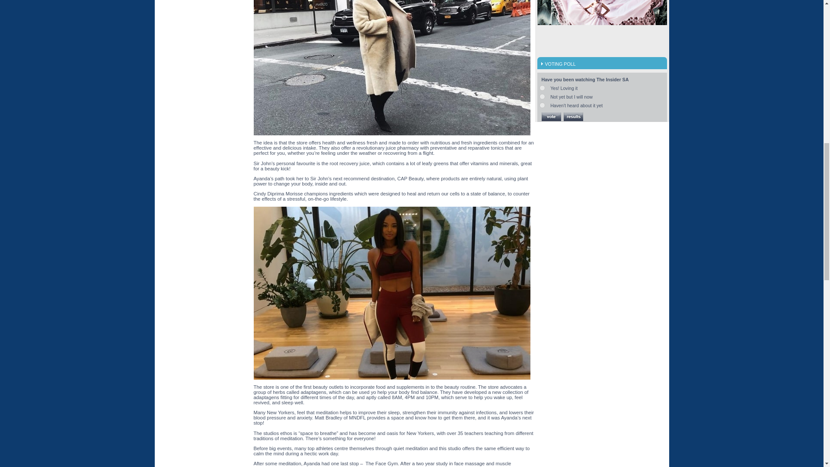 The height and width of the screenshot is (467, 830). What do you see at coordinates (542, 97) in the screenshot?
I see `2` at bounding box center [542, 97].